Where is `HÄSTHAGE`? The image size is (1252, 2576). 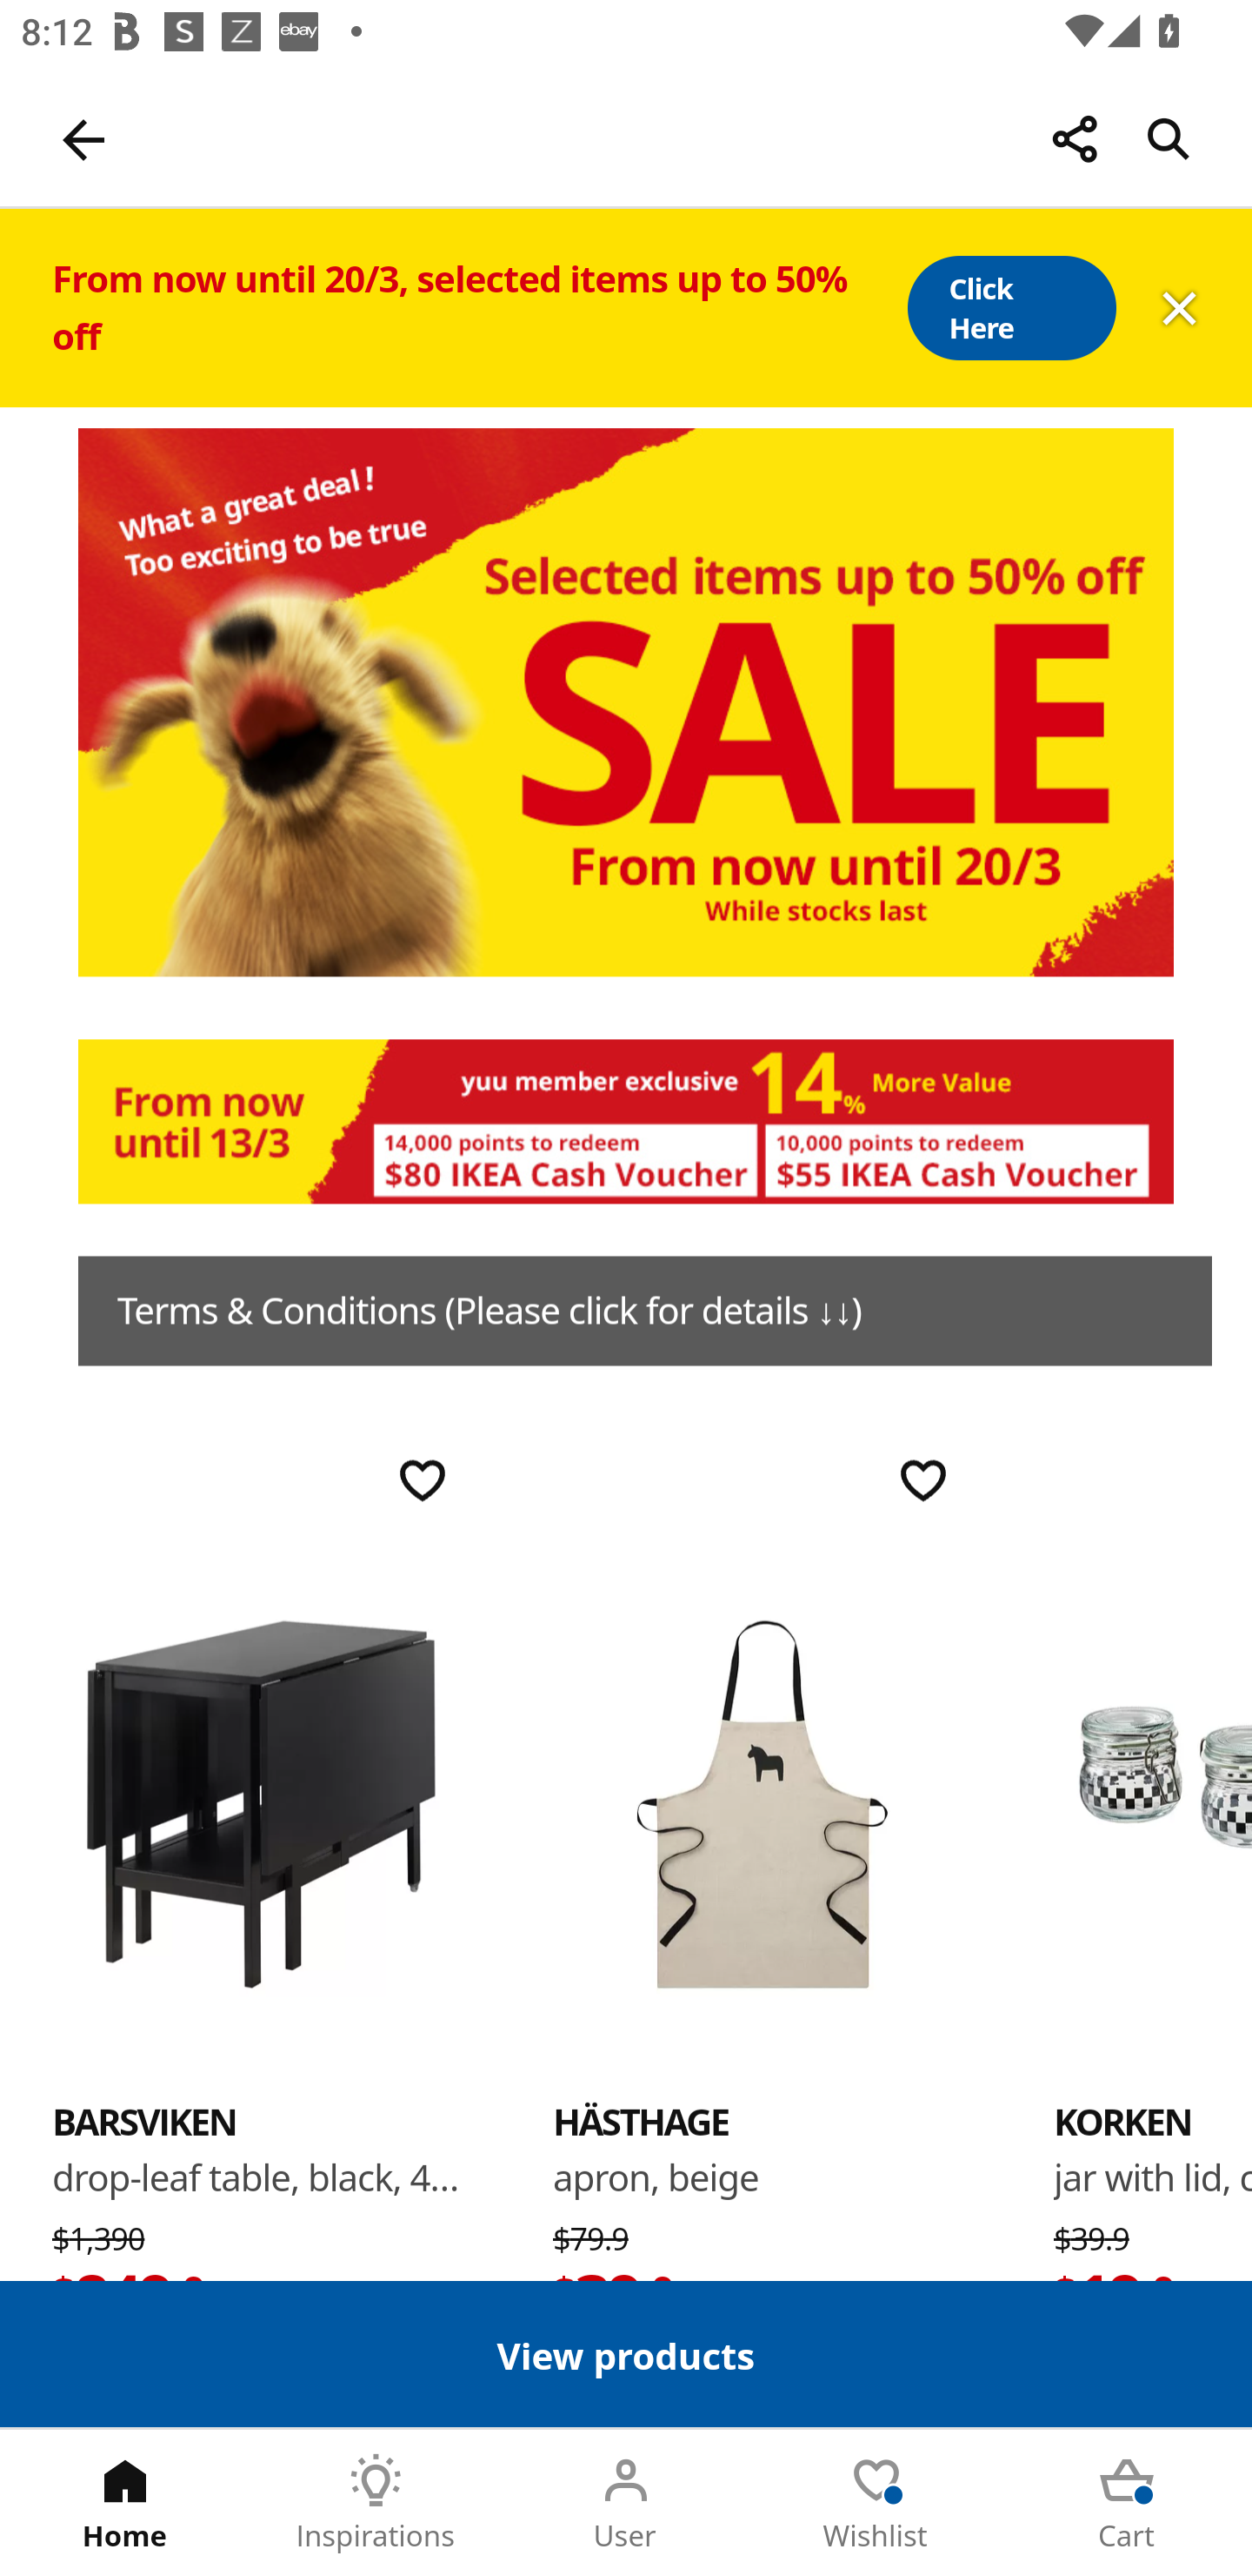 HÄSTHAGE is located at coordinates (642, 2121).